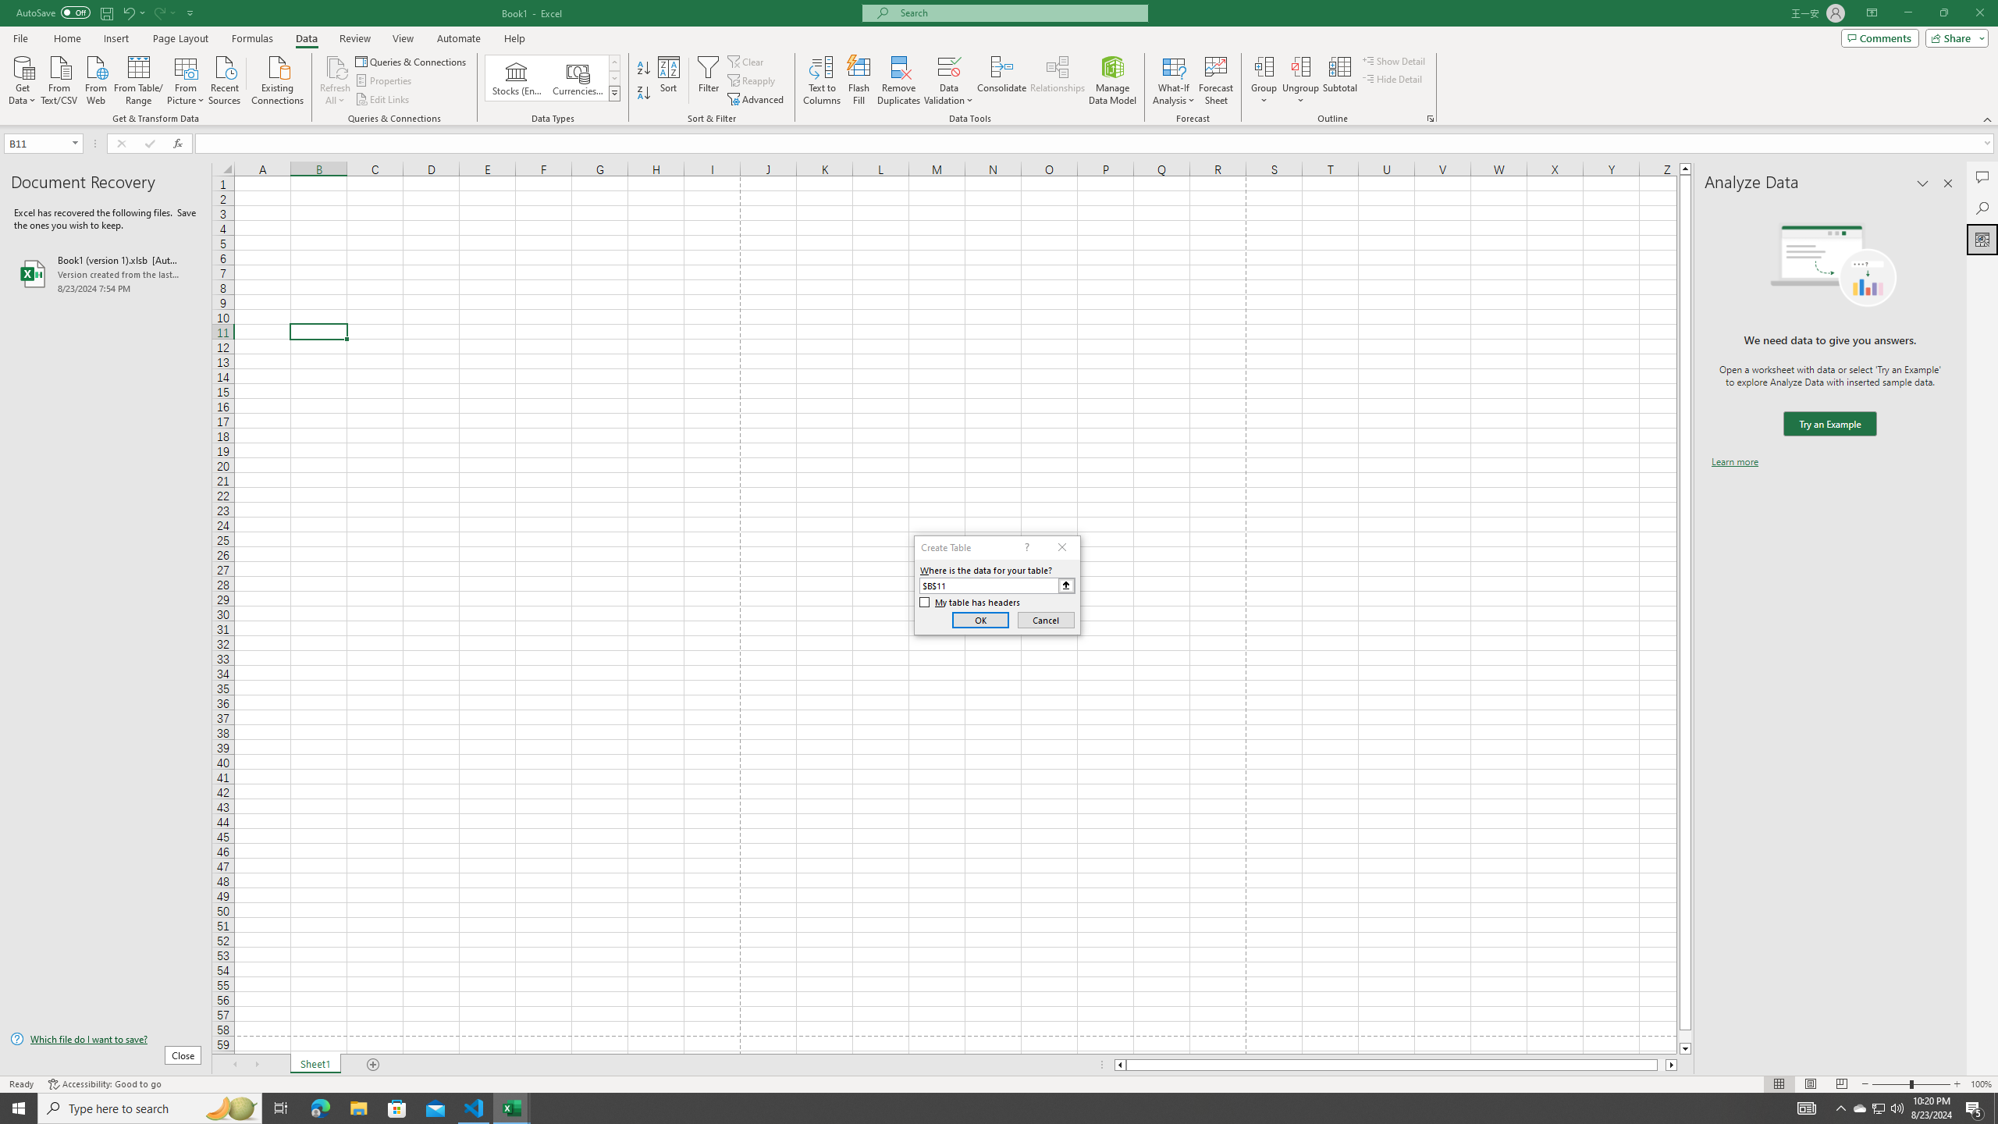 This screenshot has width=1998, height=1124. I want to click on Learn more, so click(1734, 462).